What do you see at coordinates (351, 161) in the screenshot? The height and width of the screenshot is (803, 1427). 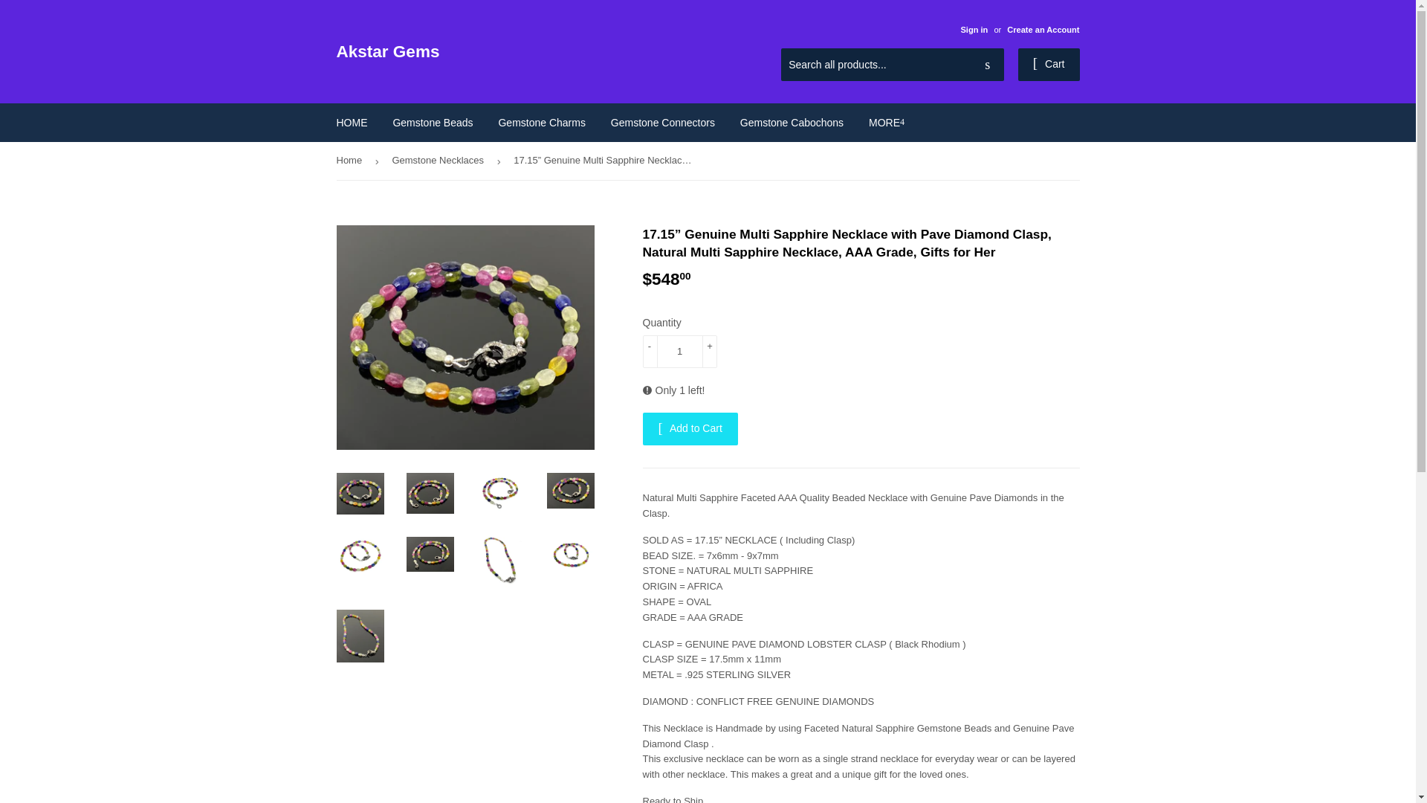 I see `Back to the frontpage` at bounding box center [351, 161].